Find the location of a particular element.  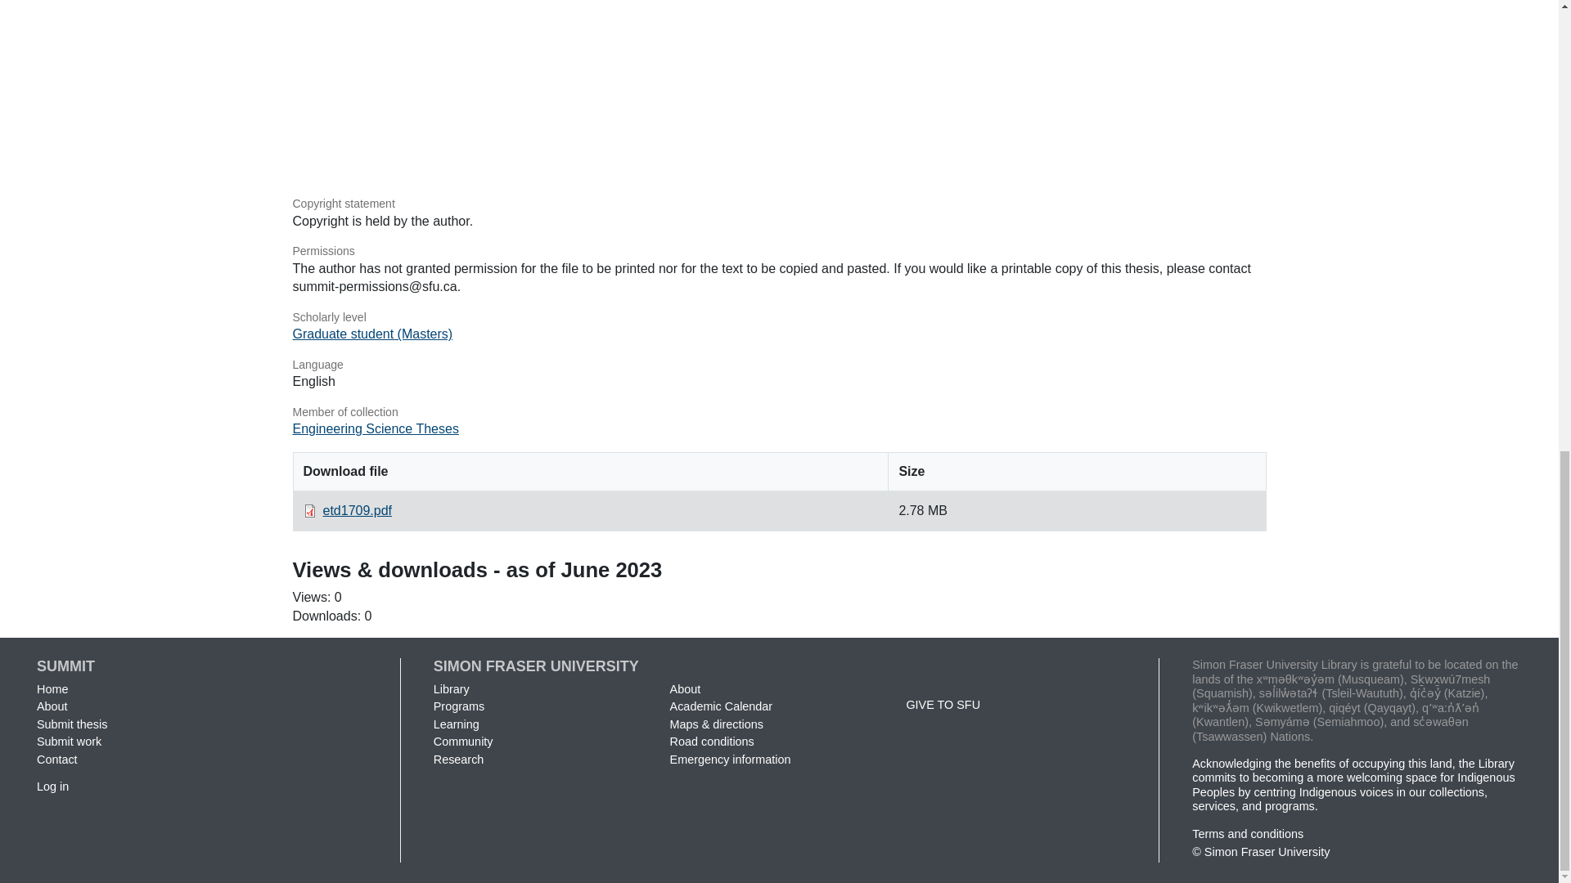

Contact is located at coordinates (56, 760).